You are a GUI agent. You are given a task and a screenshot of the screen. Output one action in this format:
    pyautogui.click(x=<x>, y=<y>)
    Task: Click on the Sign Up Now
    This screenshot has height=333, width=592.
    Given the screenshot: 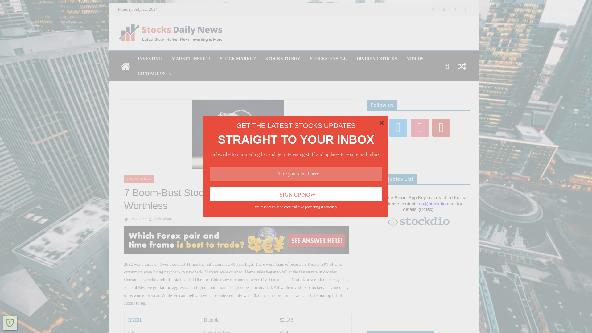 What is the action you would take?
    pyautogui.click(x=296, y=144)
    